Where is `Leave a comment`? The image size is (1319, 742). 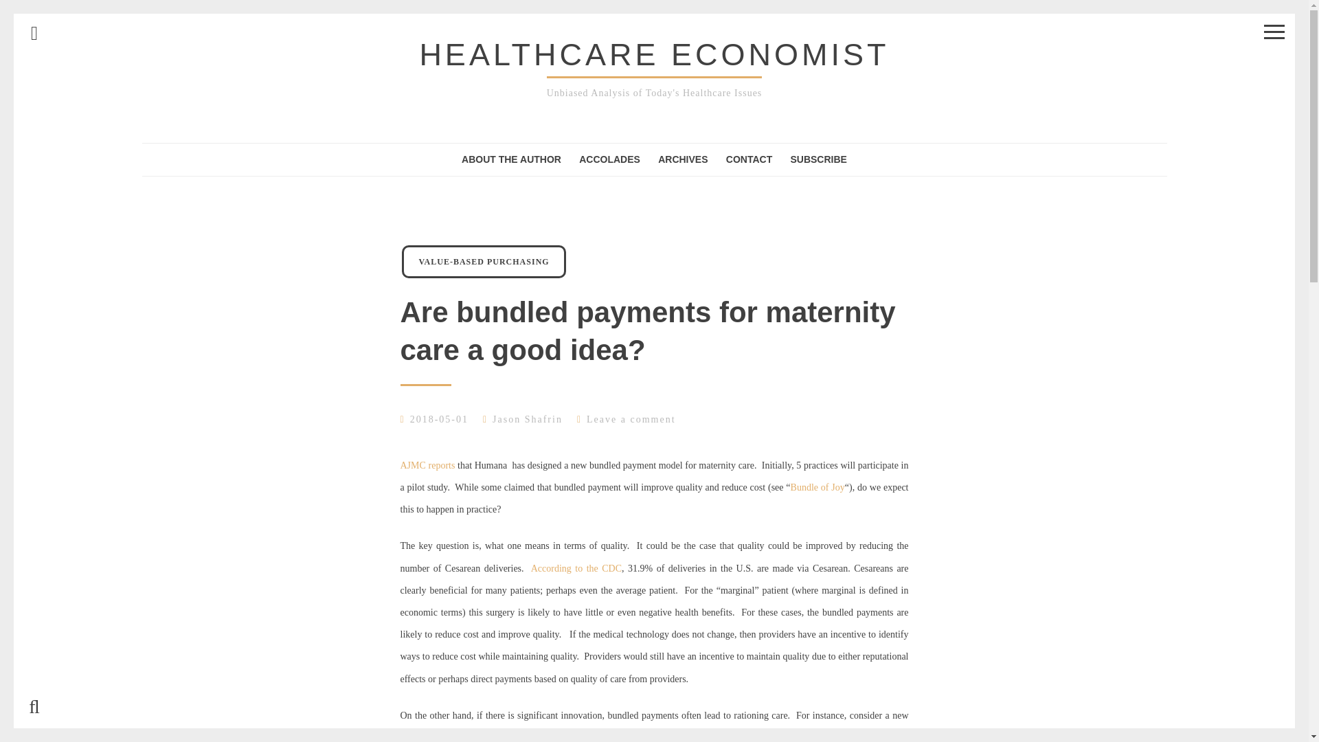 Leave a comment is located at coordinates (631, 419).